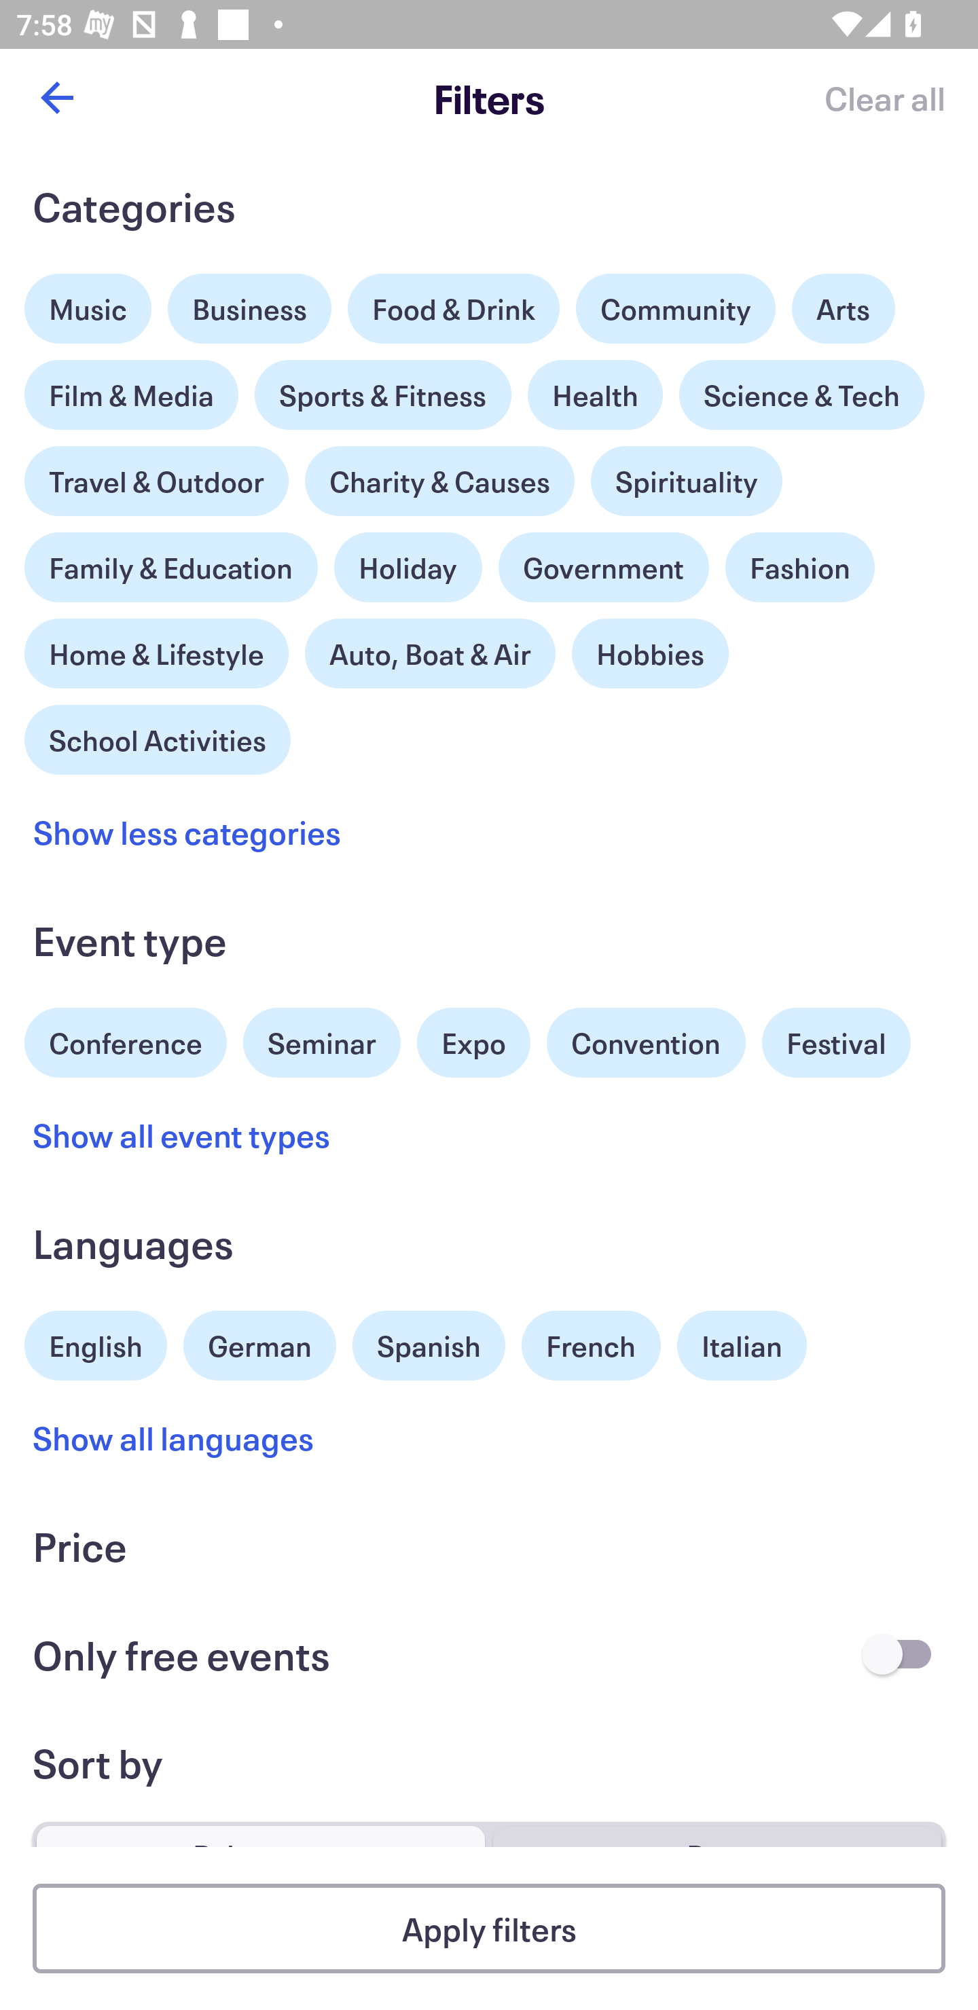 Image resolution: width=978 pixels, height=2010 pixels. I want to click on Show all languages, so click(174, 1438).